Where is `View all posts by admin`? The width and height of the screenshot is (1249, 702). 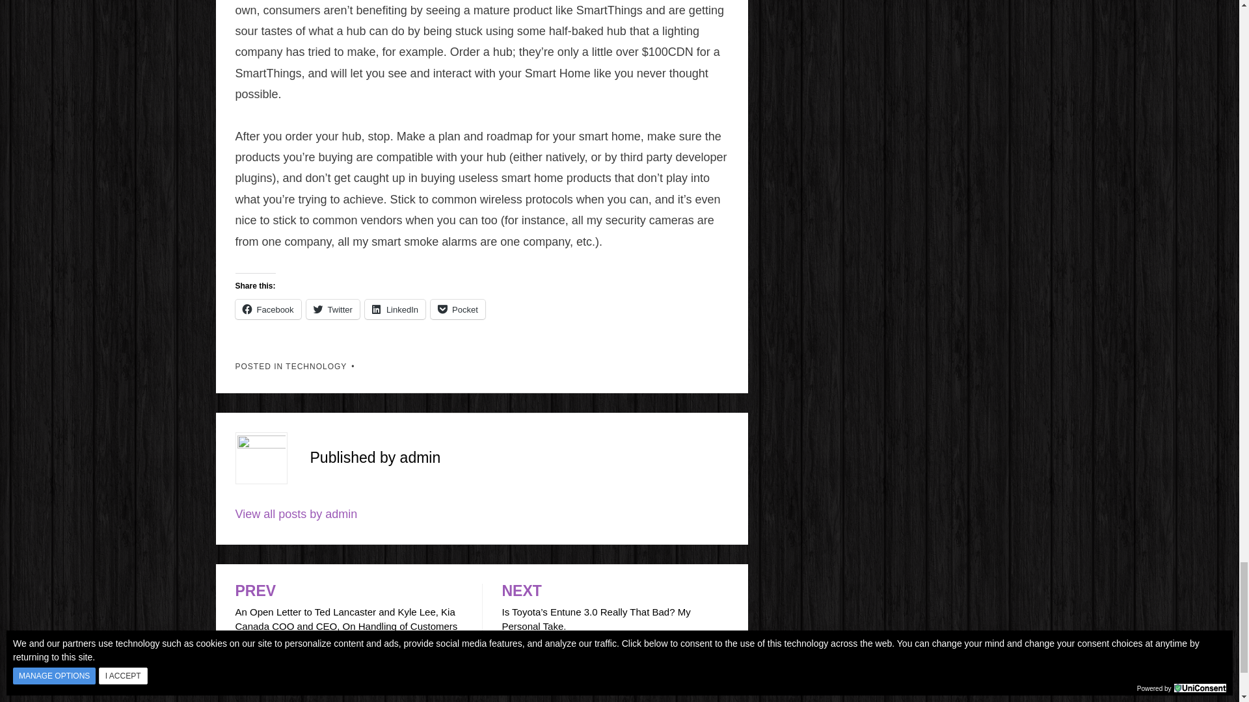 View all posts by admin is located at coordinates (297, 513).